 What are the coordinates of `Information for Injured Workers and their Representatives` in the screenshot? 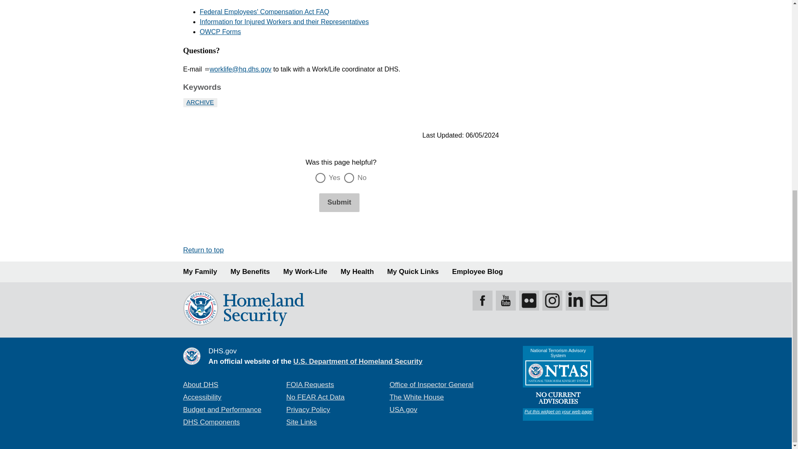 It's located at (284, 22).